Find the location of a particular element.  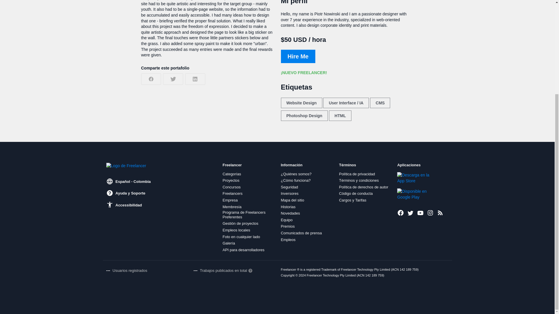

API para desarrolladores is located at coordinates (243, 250).